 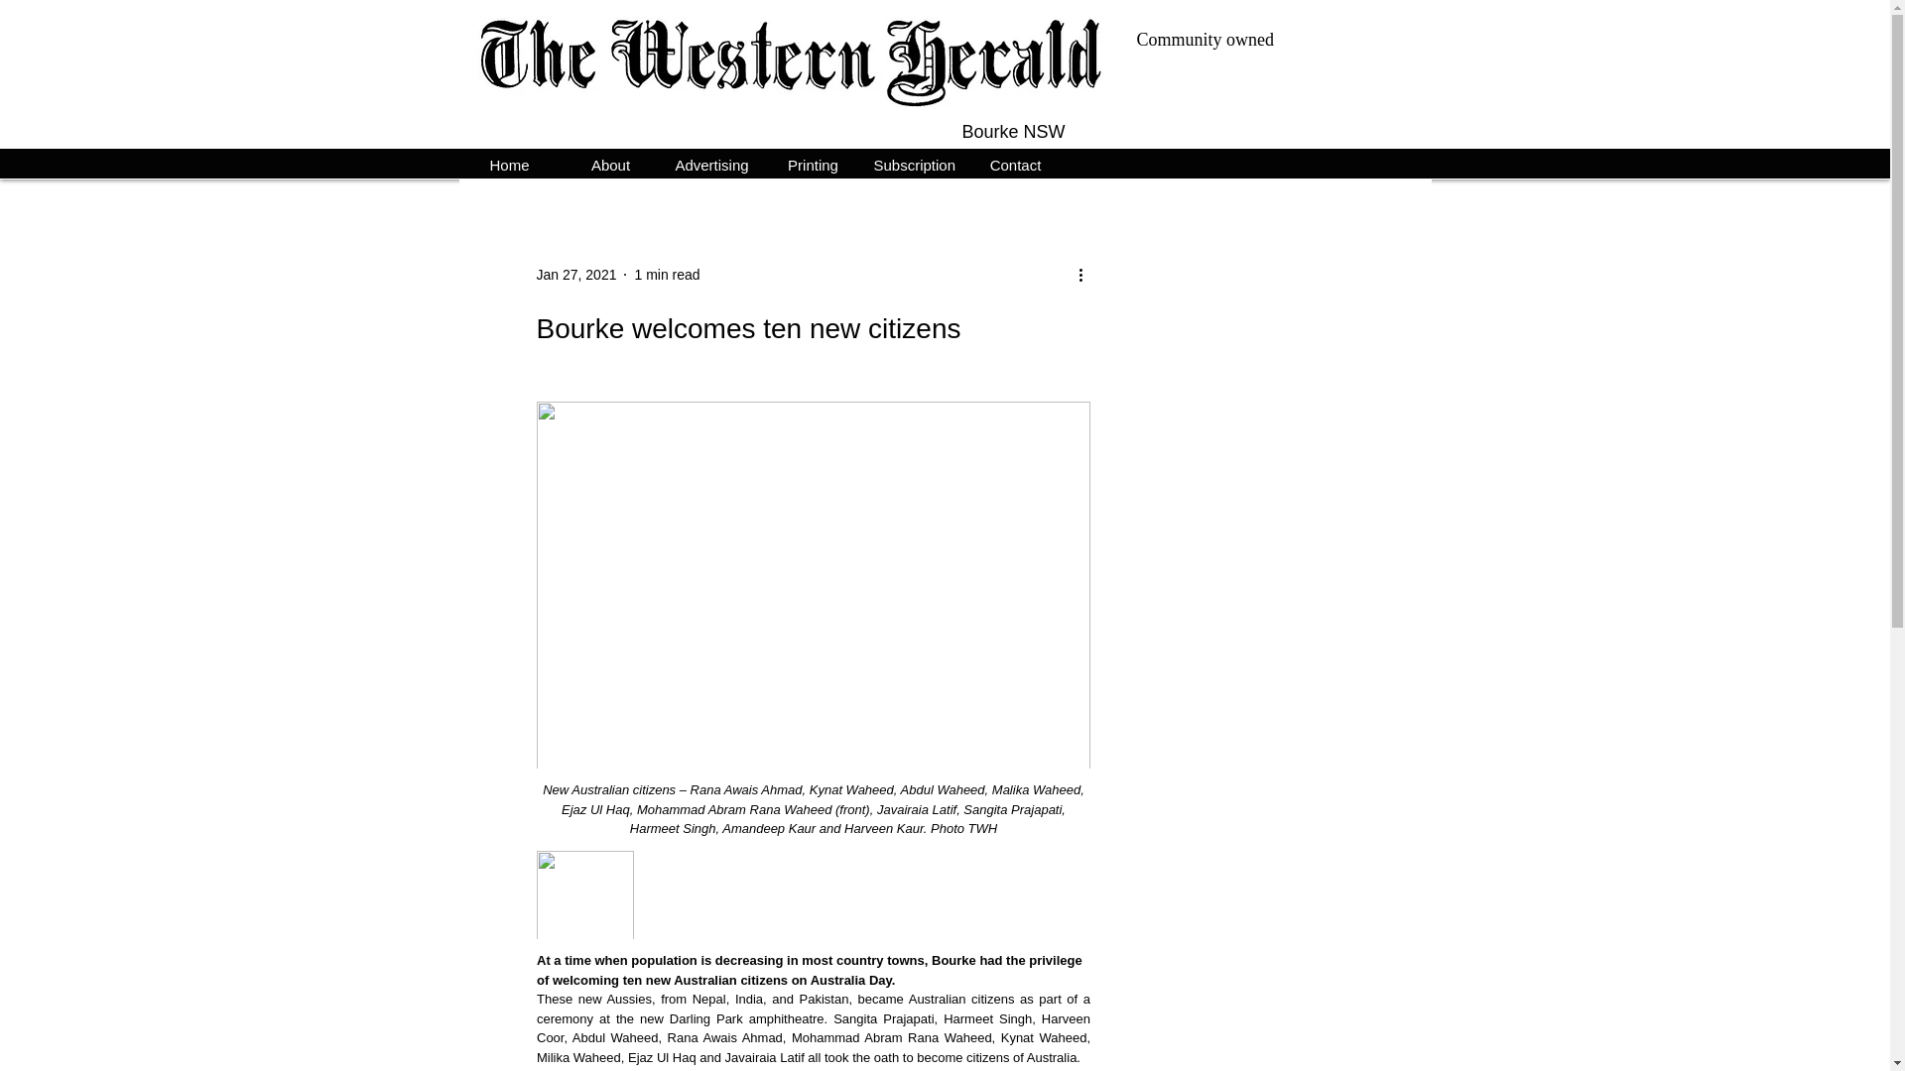 I want to click on 1 min read, so click(x=667, y=274).